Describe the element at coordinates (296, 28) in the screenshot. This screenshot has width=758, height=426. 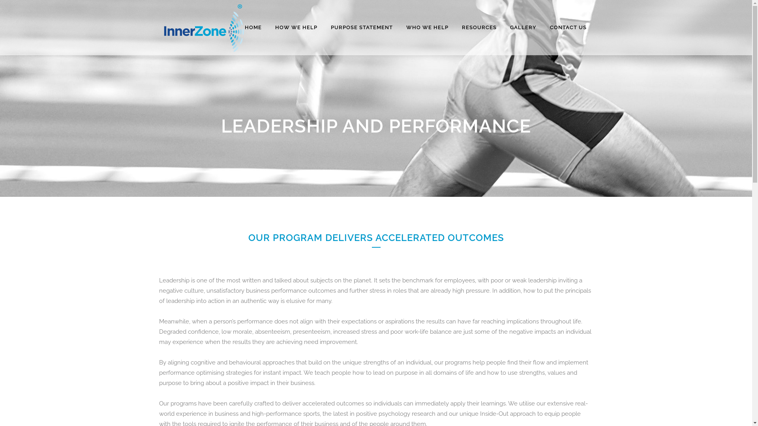
I see `HOW WE HELP` at that location.